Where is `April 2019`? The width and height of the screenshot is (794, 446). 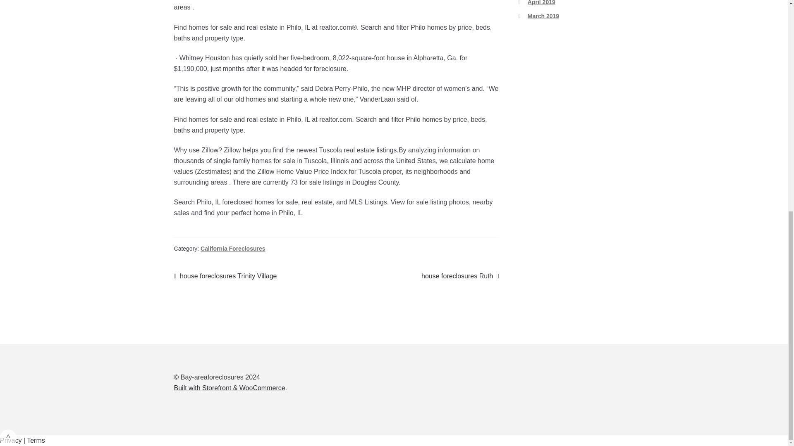
April 2019 is located at coordinates (541, 2).